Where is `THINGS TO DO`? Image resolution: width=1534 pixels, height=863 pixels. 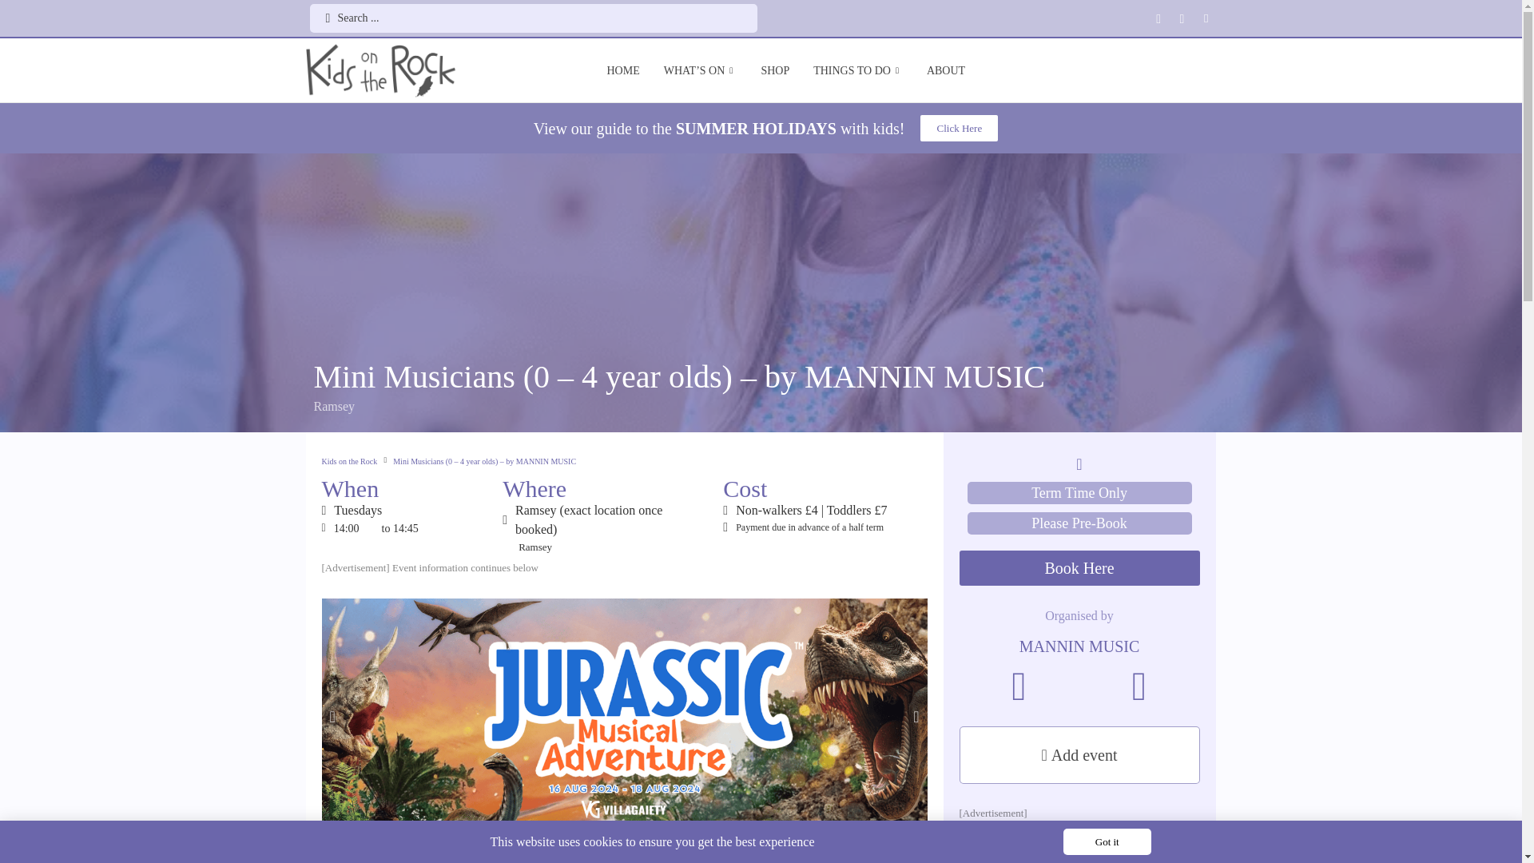
THINGS TO DO is located at coordinates (857, 70).